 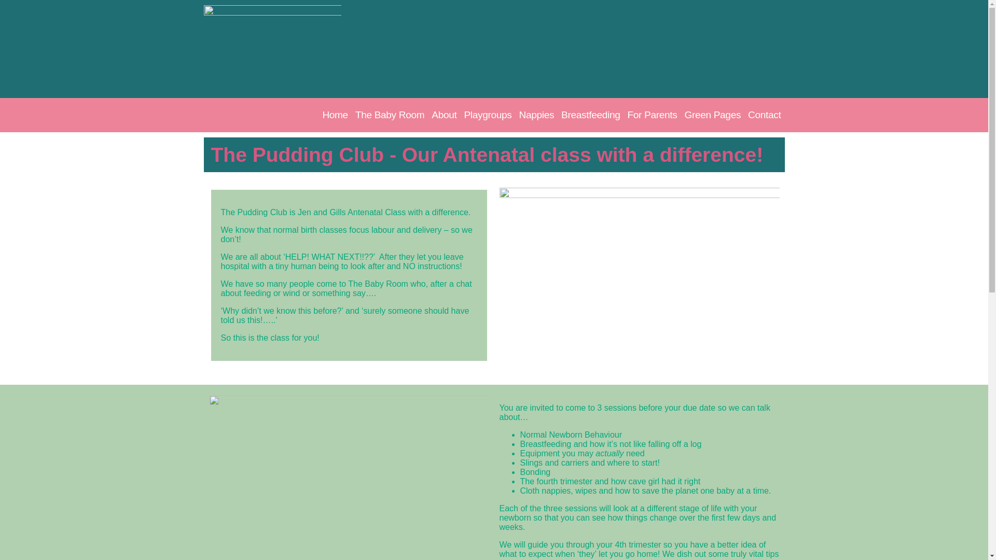 I want to click on Nappies, so click(x=536, y=115).